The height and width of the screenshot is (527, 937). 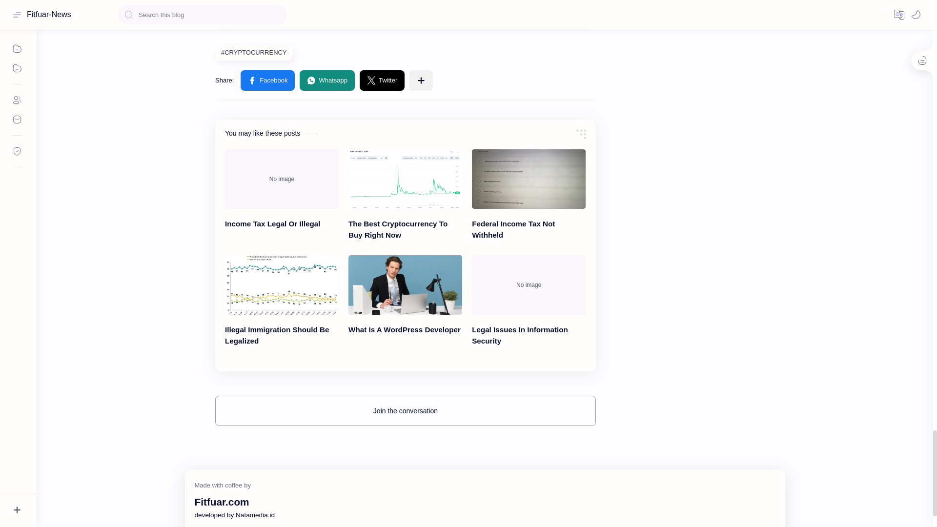 What do you see at coordinates (405, 284) in the screenshot?
I see `What Is A WordPress Developer` at bounding box center [405, 284].